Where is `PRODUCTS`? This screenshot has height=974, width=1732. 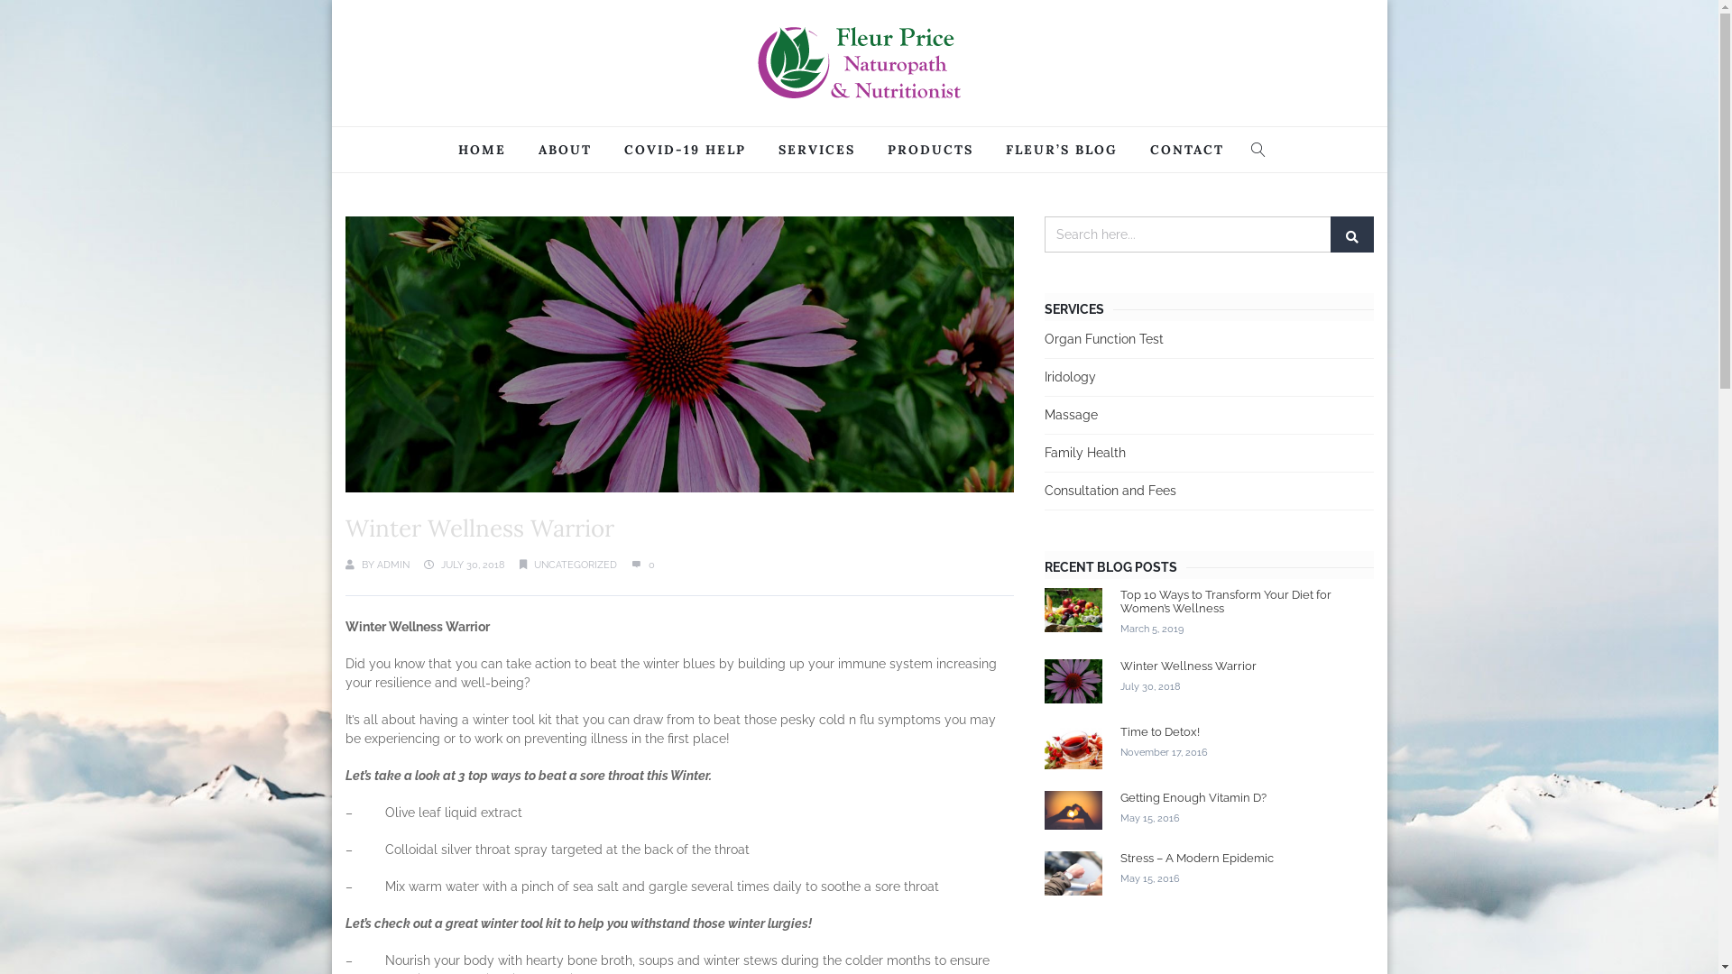 PRODUCTS is located at coordinates (931, 150).